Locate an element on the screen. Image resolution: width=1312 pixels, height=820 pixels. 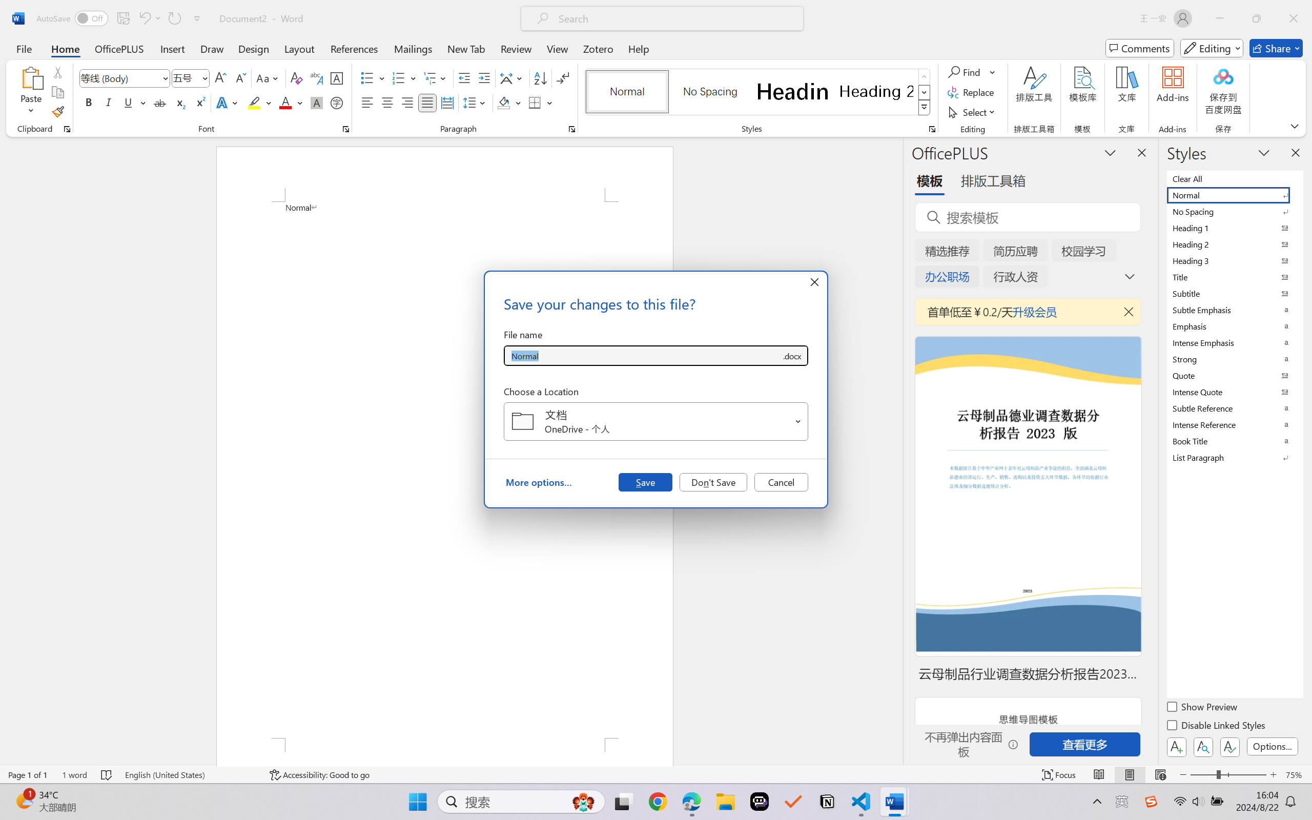
Zoom Out is located at coordinates (1203, 775).